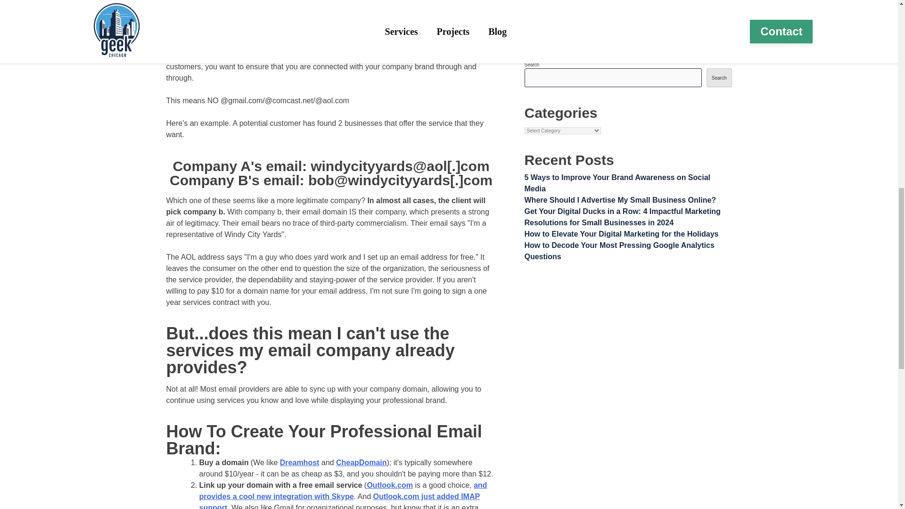 This screenshot has height=509, width=905. Describe the element at coordinates (339, 501) in the screenshot. I see `Outlook.com just added IMAP support` at that location.